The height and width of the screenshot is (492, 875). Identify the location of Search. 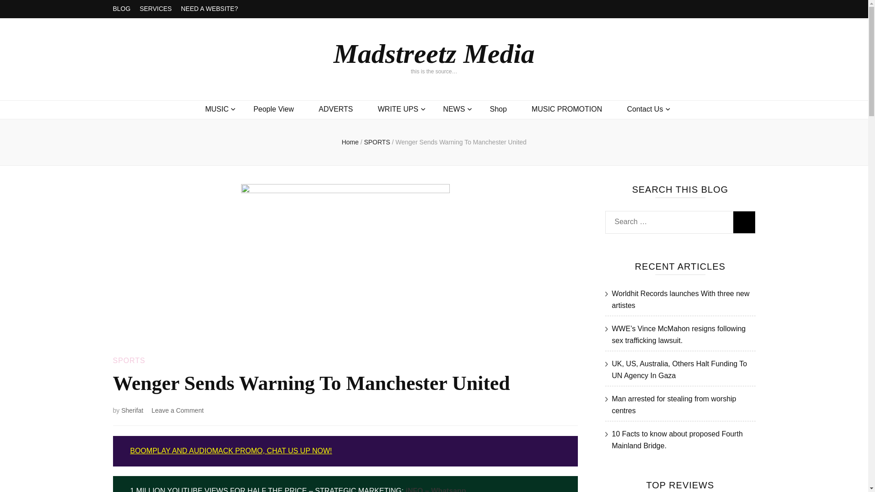
(744, 222).